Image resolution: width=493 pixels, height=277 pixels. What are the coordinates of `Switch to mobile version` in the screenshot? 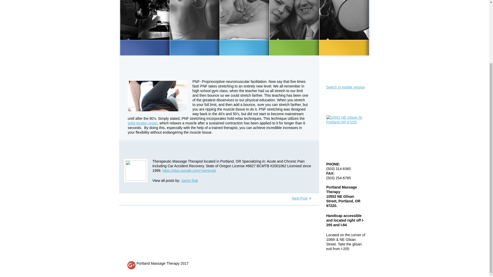 It's located at (345, 87).